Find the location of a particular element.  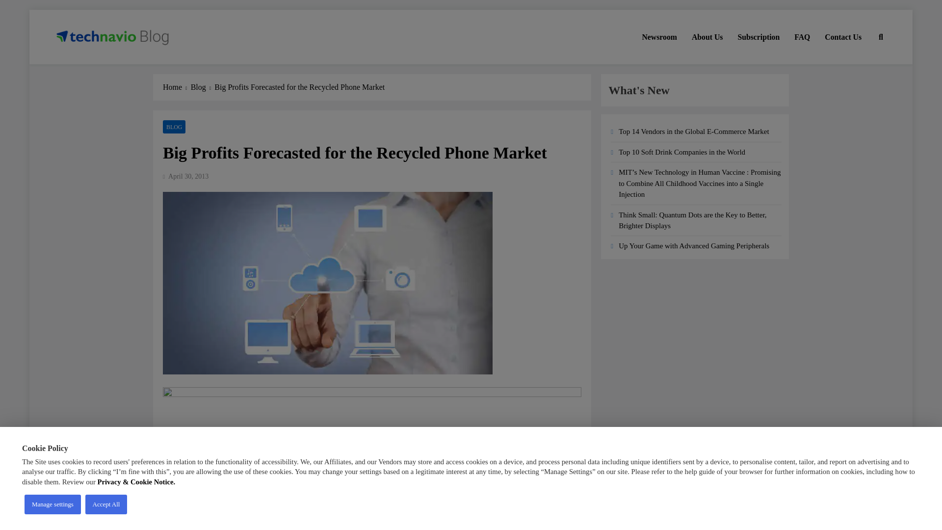

Subscription is located at coordinates (759, 37).